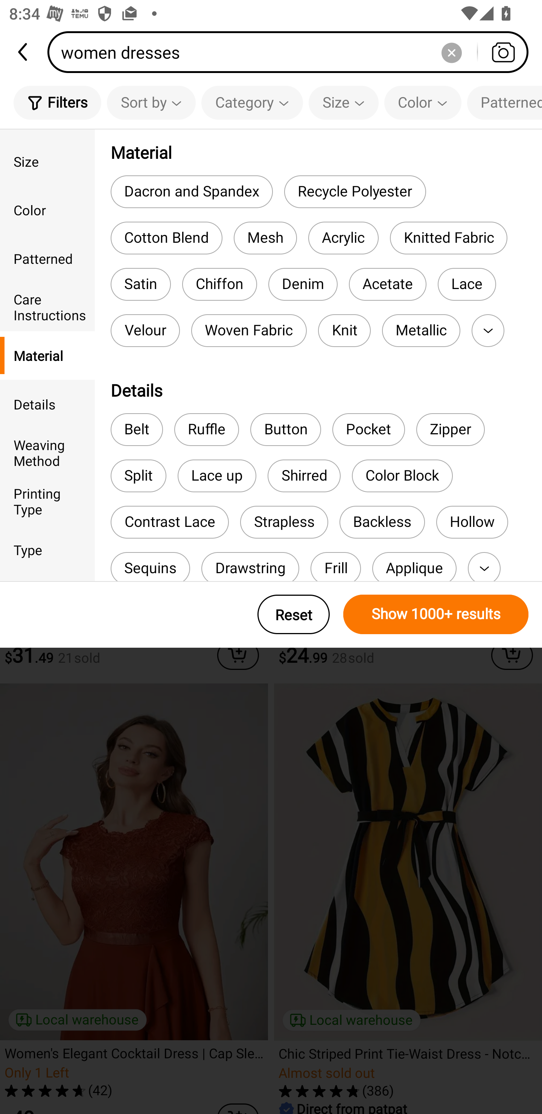  I want to click on Color, so click(47, 210).